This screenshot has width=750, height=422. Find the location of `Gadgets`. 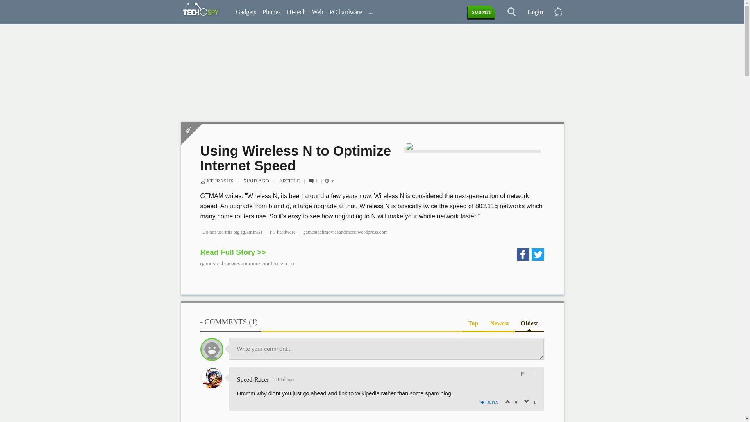

Gadgets is located at coordinates (246, 13).